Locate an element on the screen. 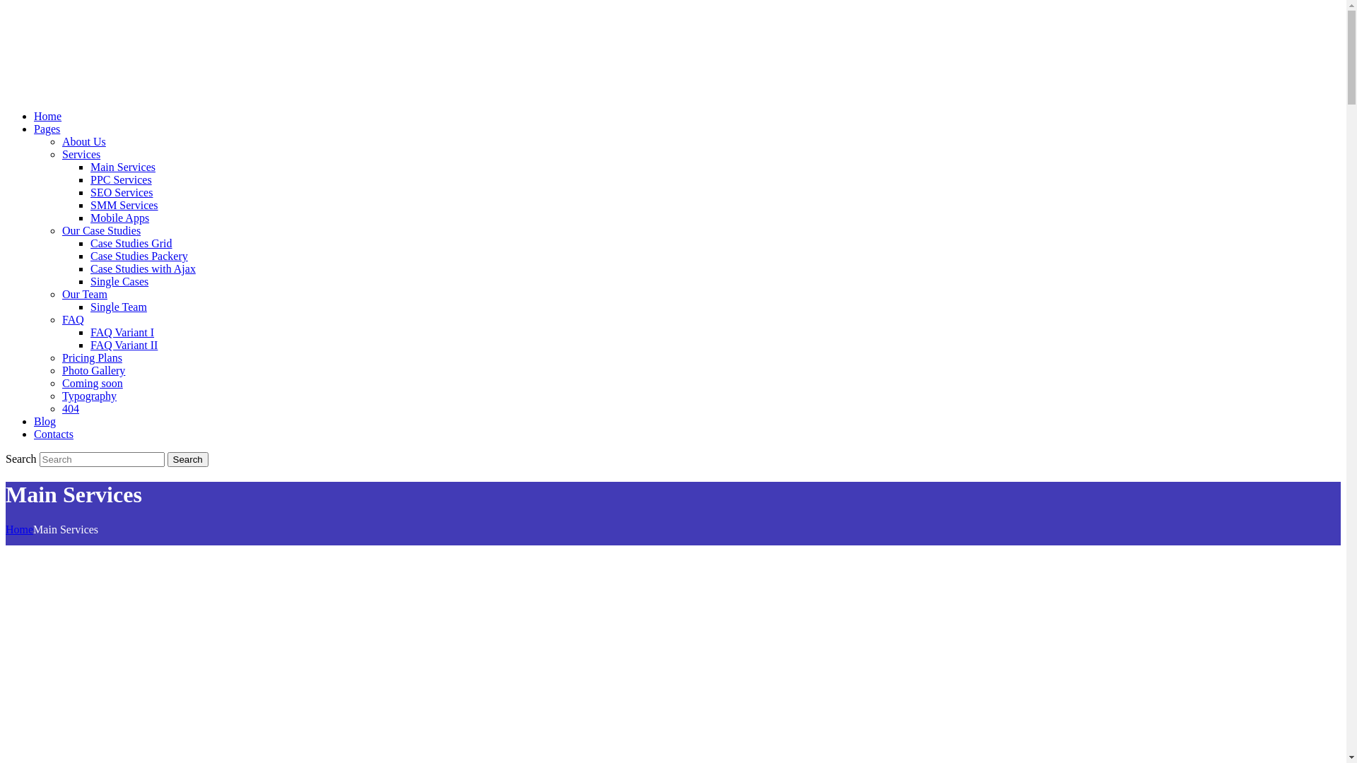 Image resolution: width=1357 pixels, height=763 pixels. Blog is located at coordinates (45, 421).